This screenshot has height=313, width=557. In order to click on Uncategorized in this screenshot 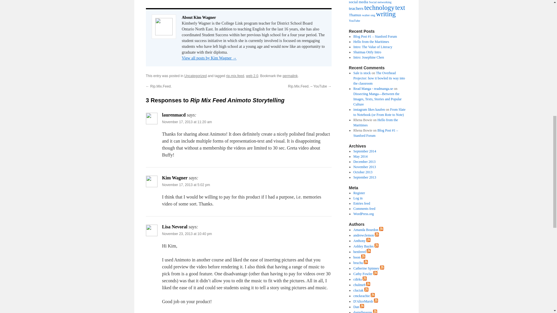, I will do `click(196, 76)`.